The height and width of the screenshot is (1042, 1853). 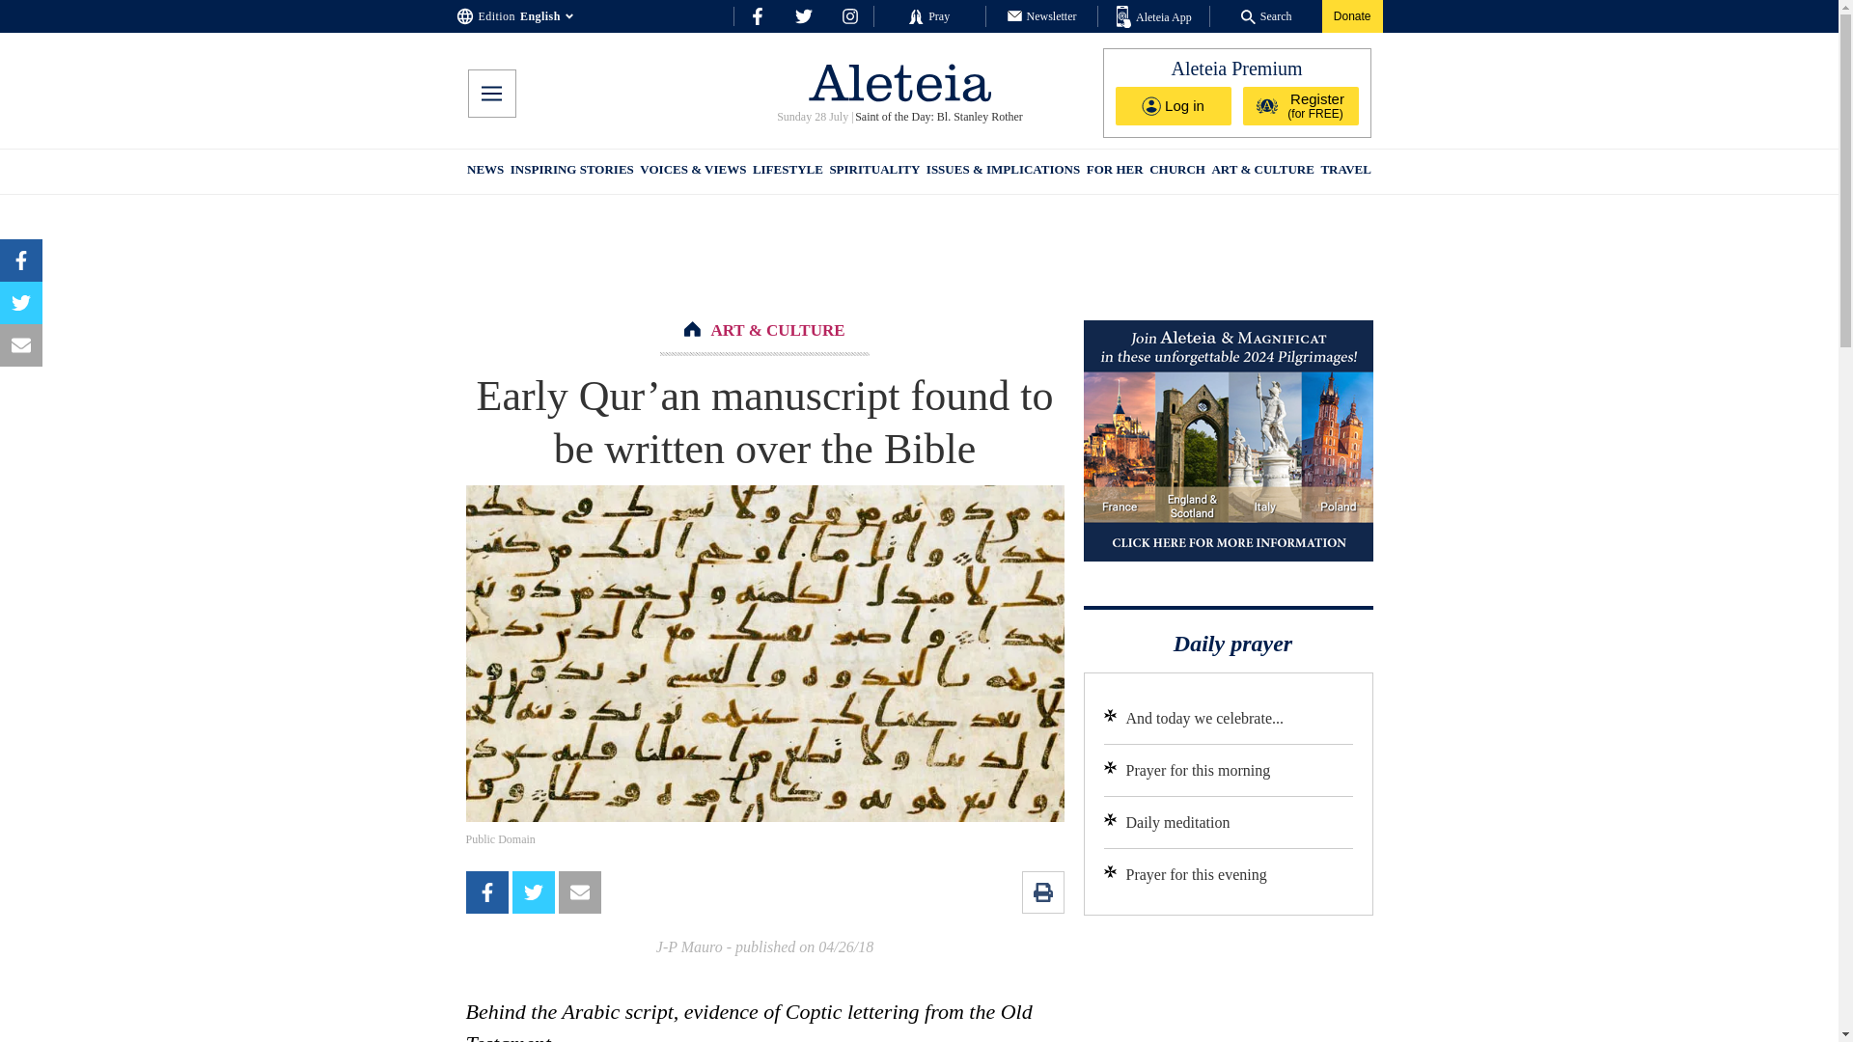 I want to click on TRAVEL, so click(x=1345, y=172).